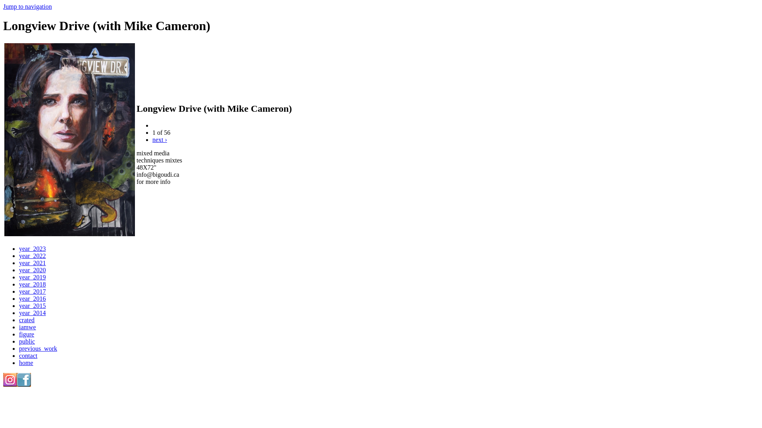 Image resolution: width=762 pixels, height=428 pixels. Describe the element at coordinates (33, 313) in the screenshot. I see `year_2014` at that location.